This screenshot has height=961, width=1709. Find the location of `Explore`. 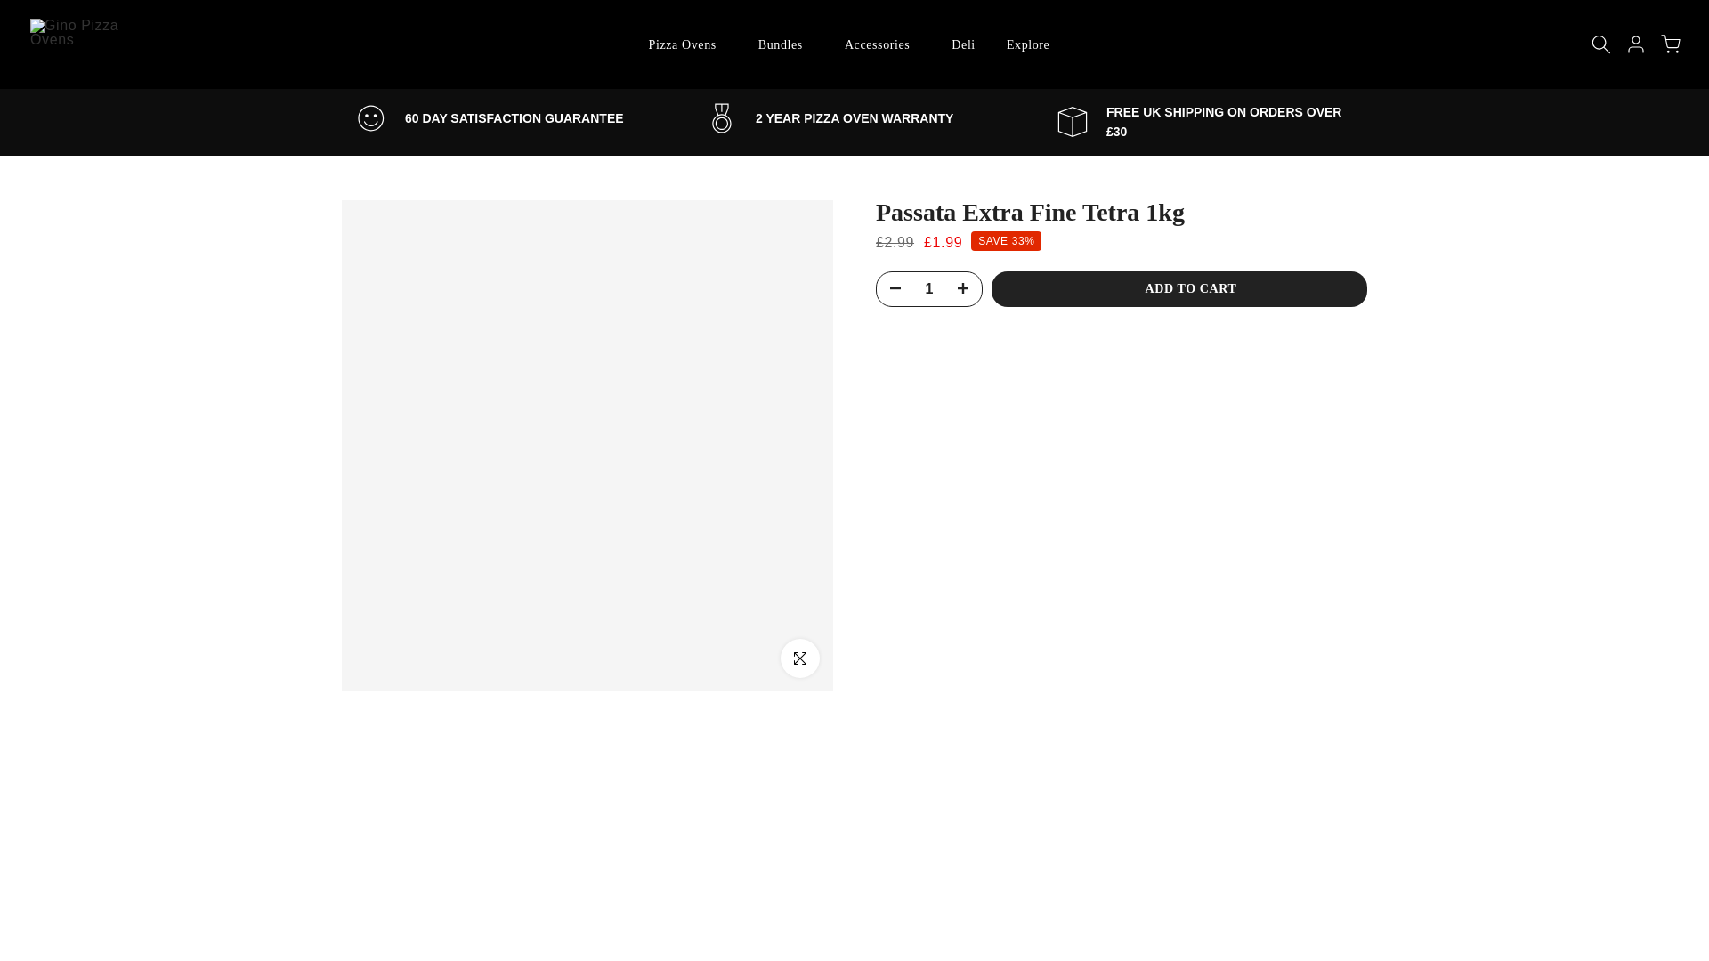

Explore is located at coordinates (1033, 44).